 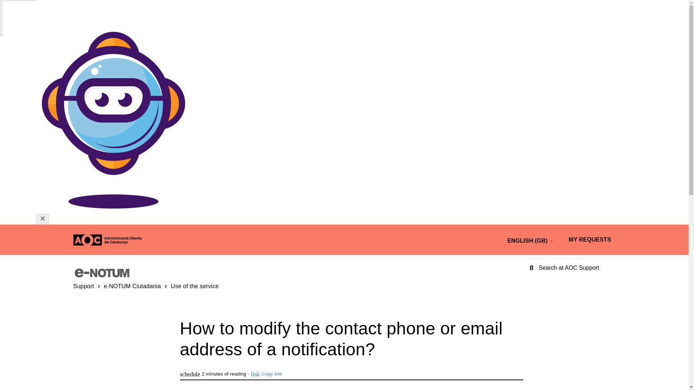 I want to click on MY REQUESTS, so click(x=589, y=239).